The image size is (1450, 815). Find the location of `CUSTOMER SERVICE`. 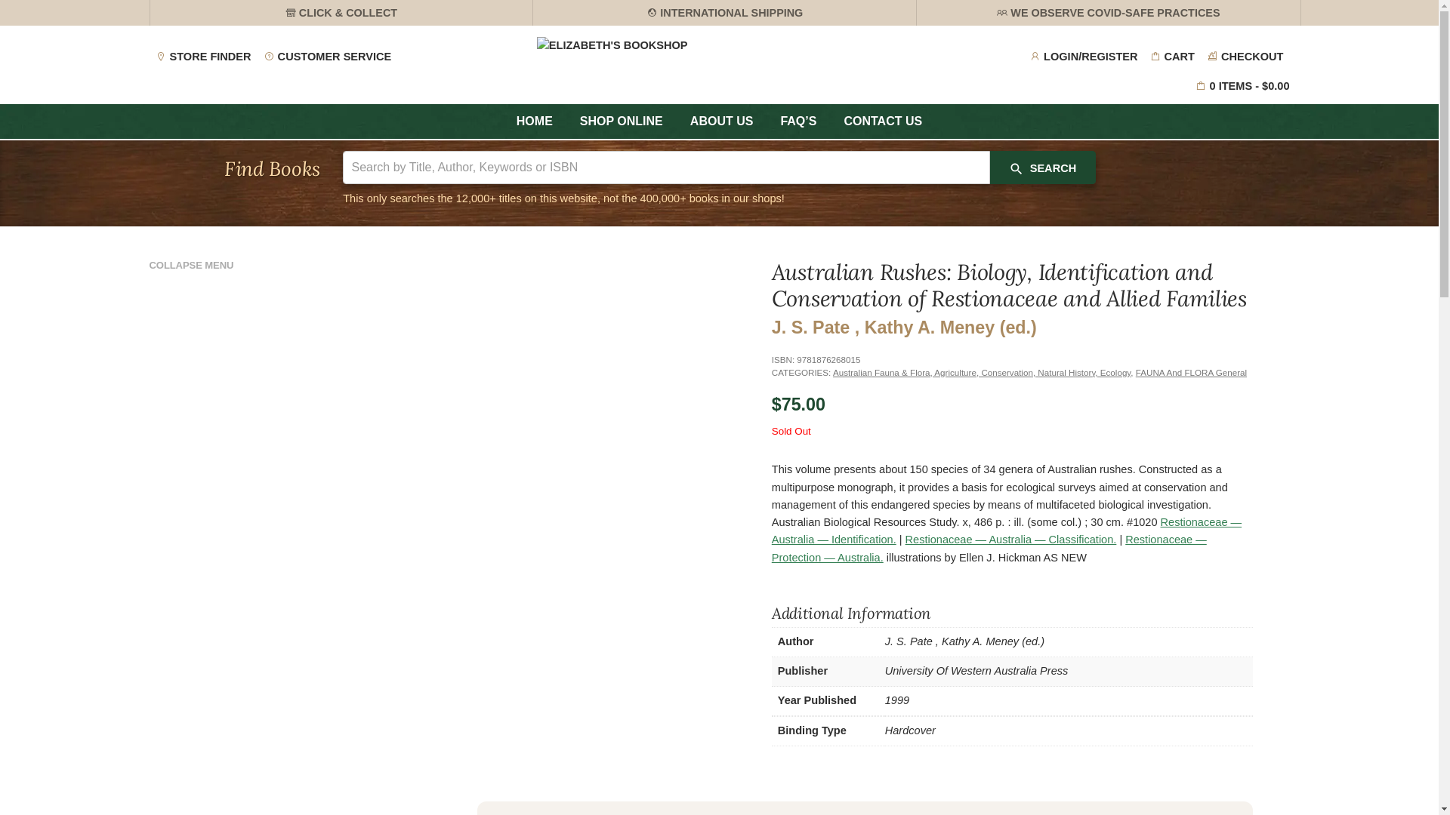

CUSTOMER SERVICE is located at coordinates (328, 57).